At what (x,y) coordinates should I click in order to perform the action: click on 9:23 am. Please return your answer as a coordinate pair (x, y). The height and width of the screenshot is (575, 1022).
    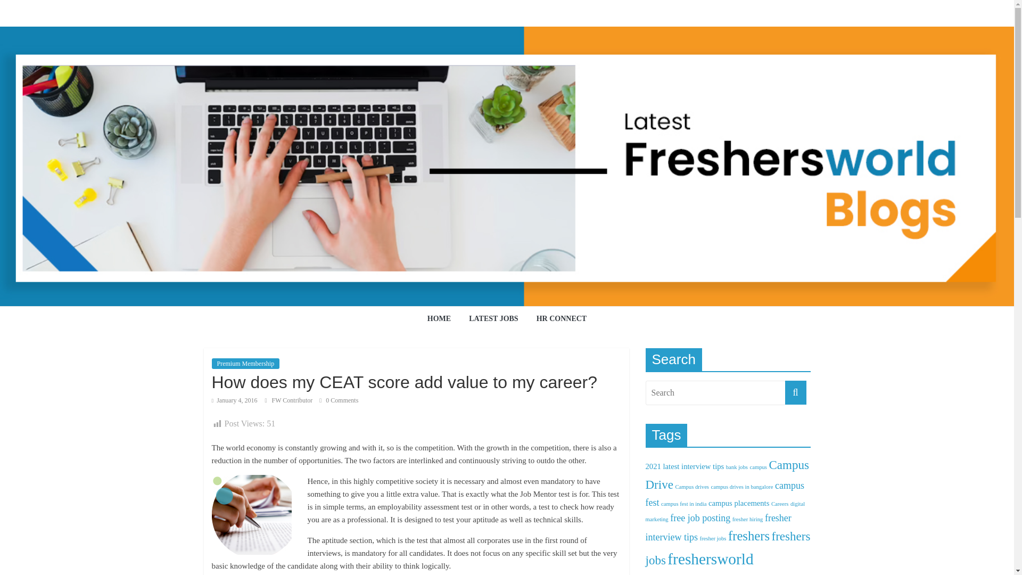
    Looking at the image, I should click on (234, 400).